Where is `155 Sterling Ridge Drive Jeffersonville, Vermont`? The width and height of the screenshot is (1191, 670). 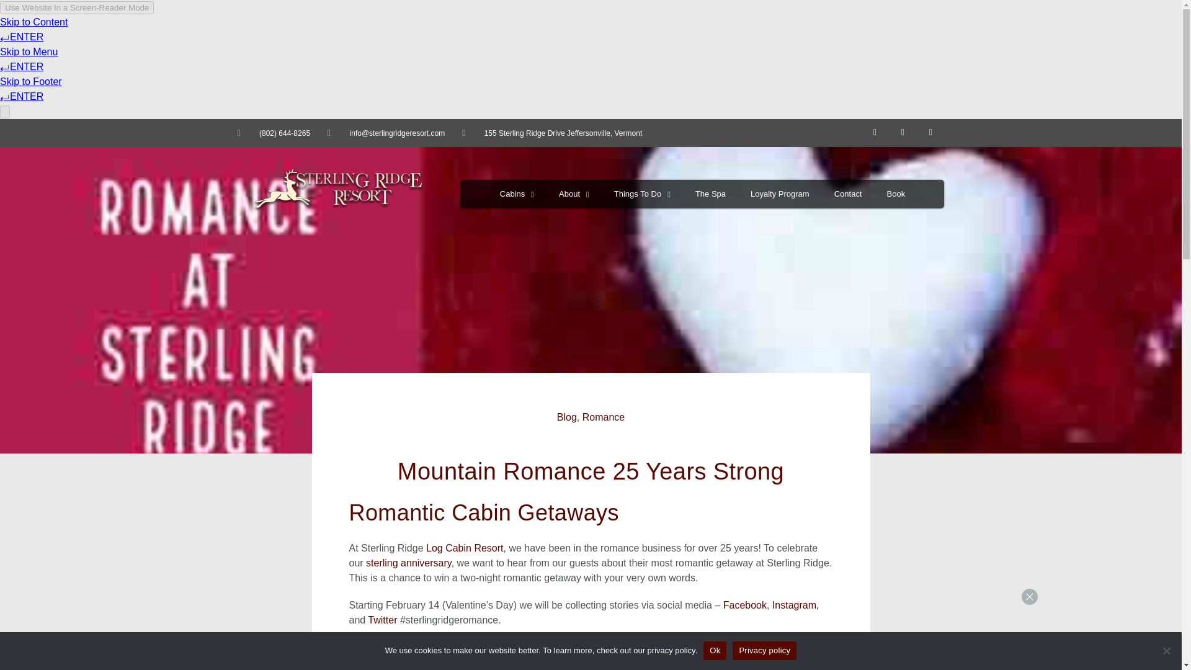
155 Sterling Ridge Drive Jeffersonville, Vermont is located at coordinates (551, 132).